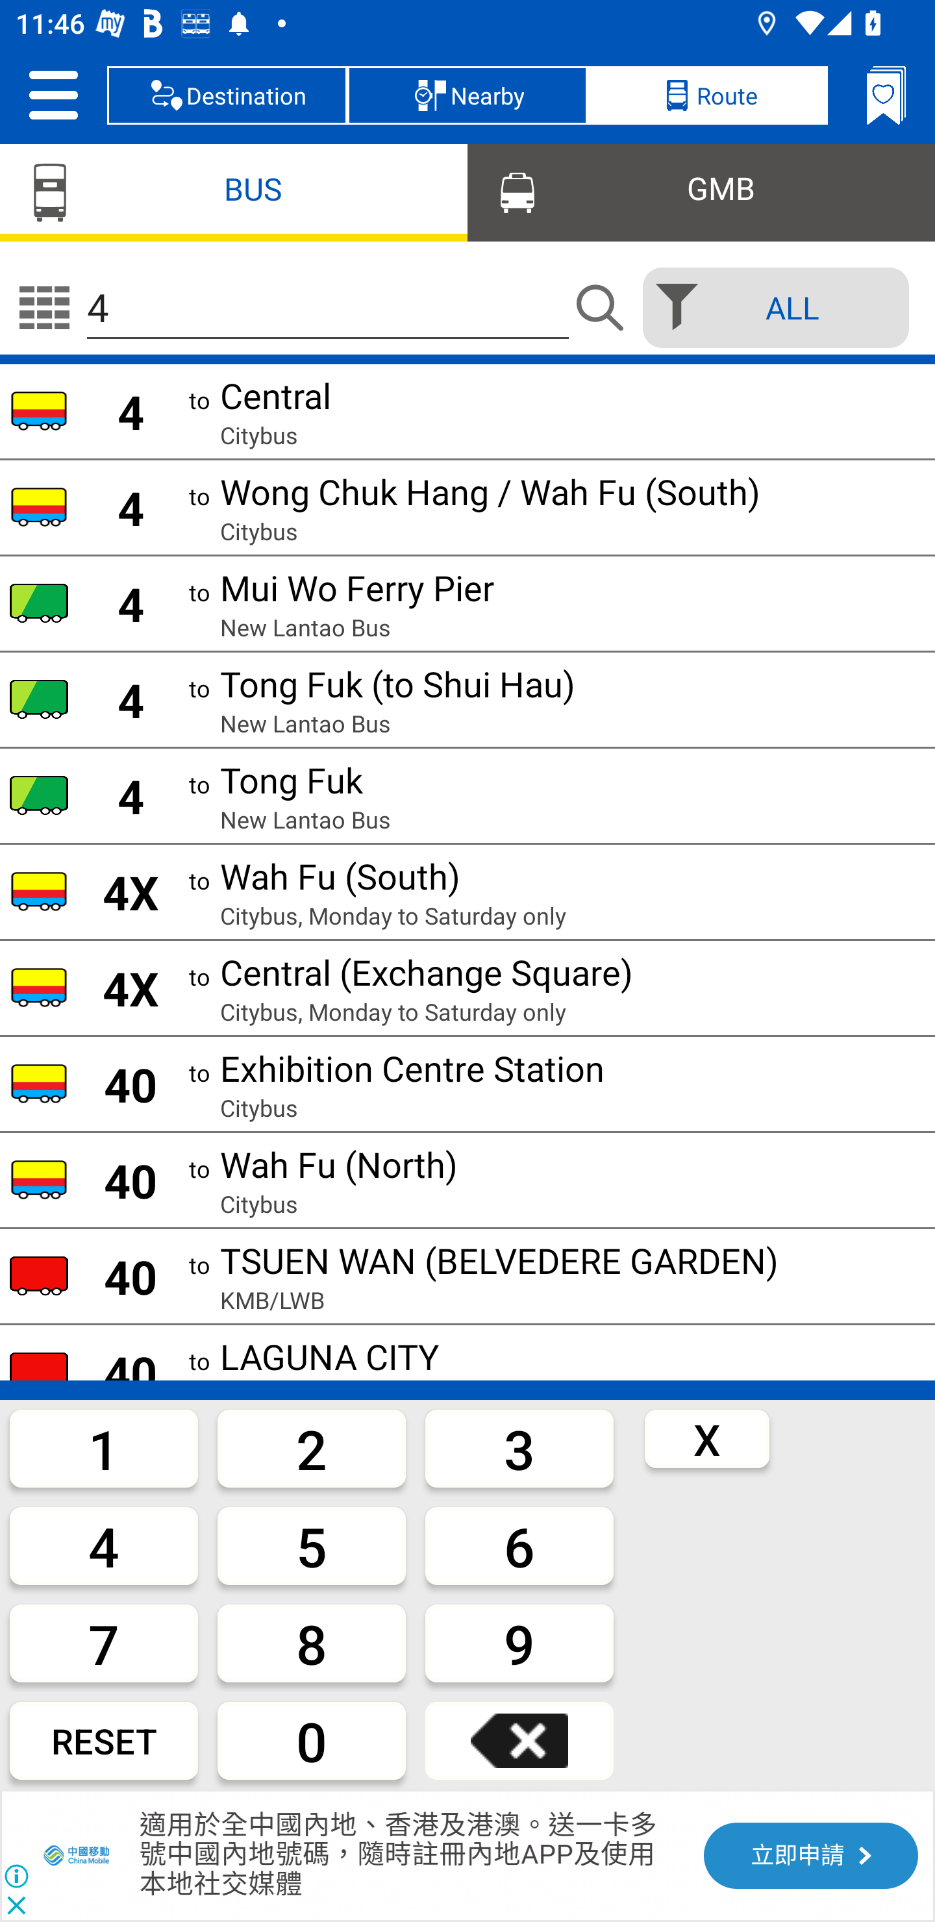 The image size is (935, 1922). What do you see at coordinates (234, 191) in the screenshot?
I see `BUS, selected` at bounding box center [234, 191].